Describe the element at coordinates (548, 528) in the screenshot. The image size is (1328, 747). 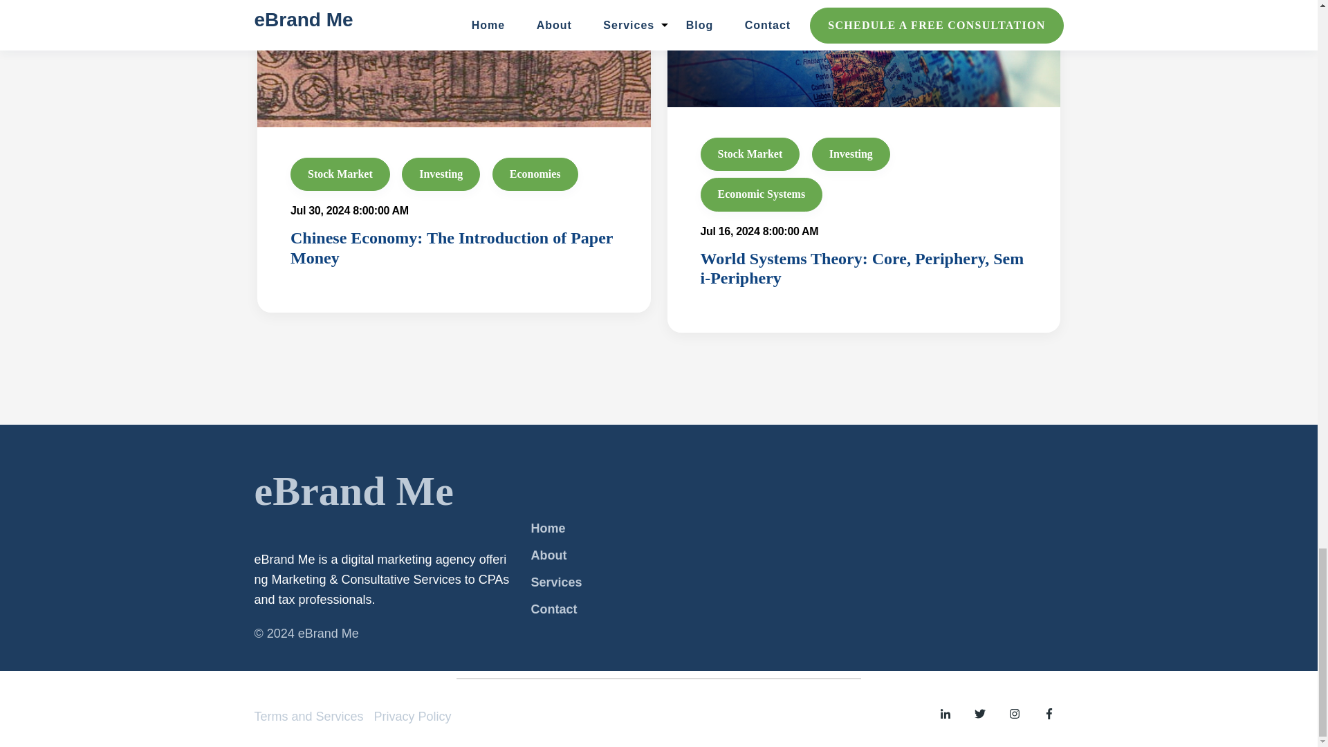
I see `Home` at that location.